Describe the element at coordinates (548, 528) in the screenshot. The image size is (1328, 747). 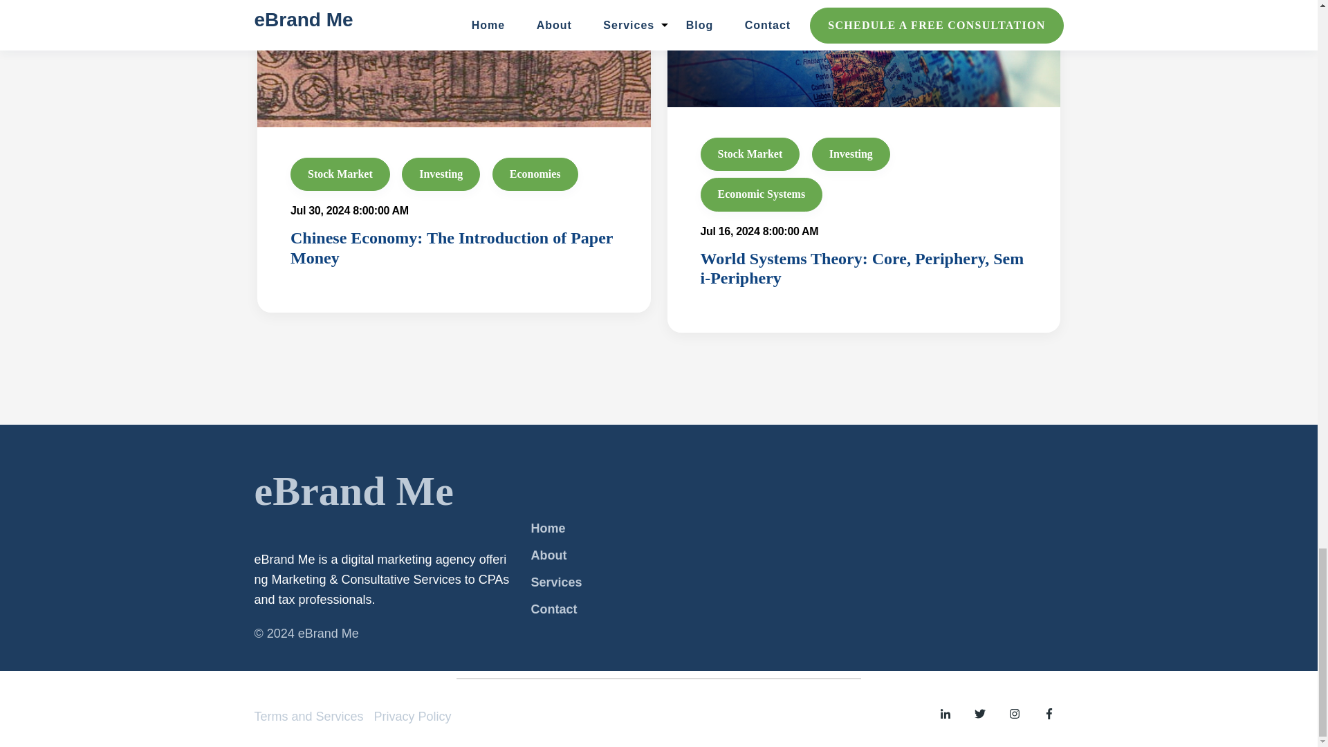
I see `Home` at that location.